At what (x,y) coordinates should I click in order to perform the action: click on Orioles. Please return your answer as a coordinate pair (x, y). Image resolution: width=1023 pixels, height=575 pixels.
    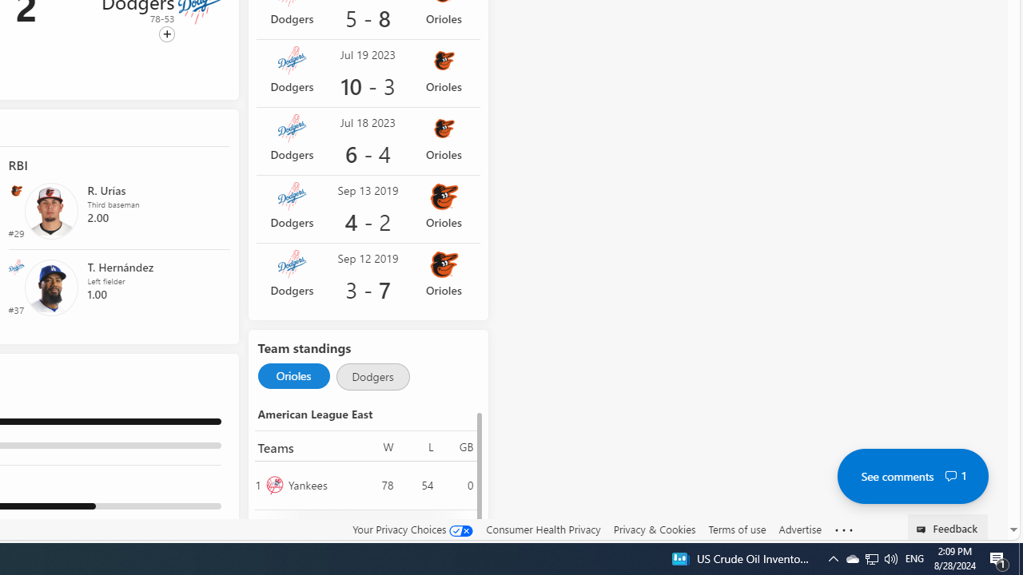
    Looking at the image, I should click on (321, 533).